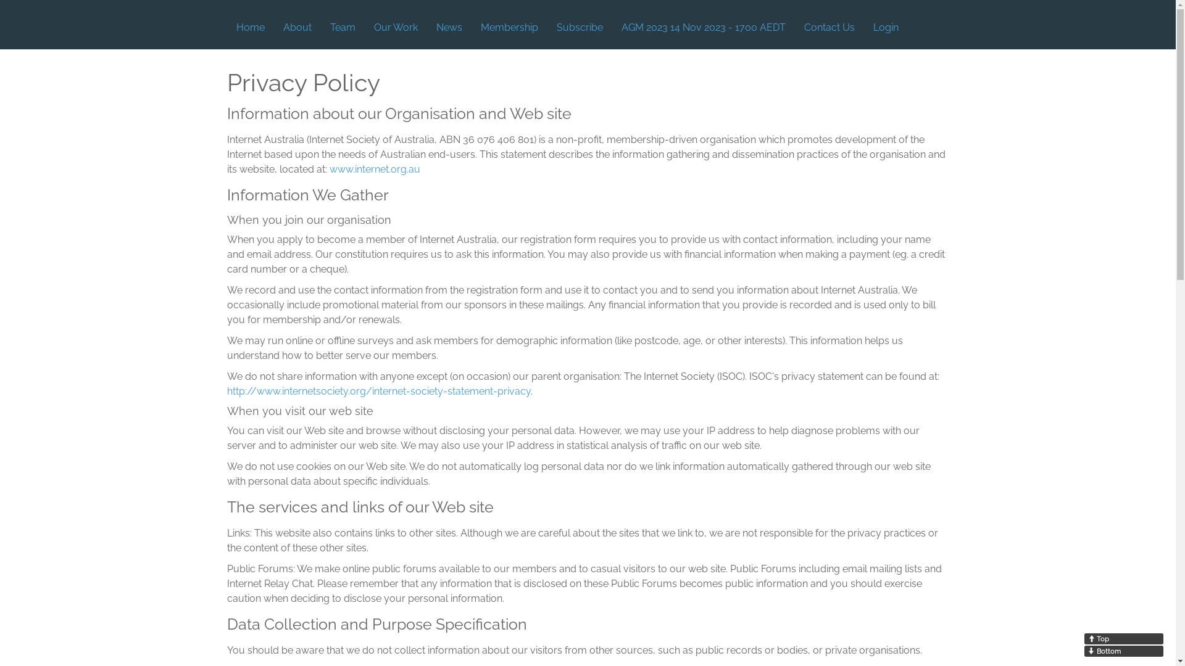 This screenshot has width=1185, height=666. What do you see at coordinates (297, 28) in the screenshot?
I see `About` at bounding box center [297, 28].